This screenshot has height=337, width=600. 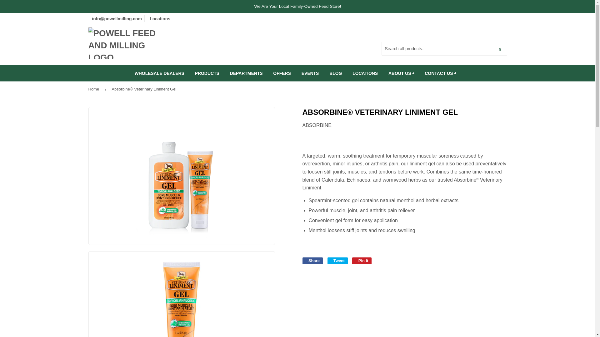 I want to click on Back to the frontpage, so click(x=95, y=89).